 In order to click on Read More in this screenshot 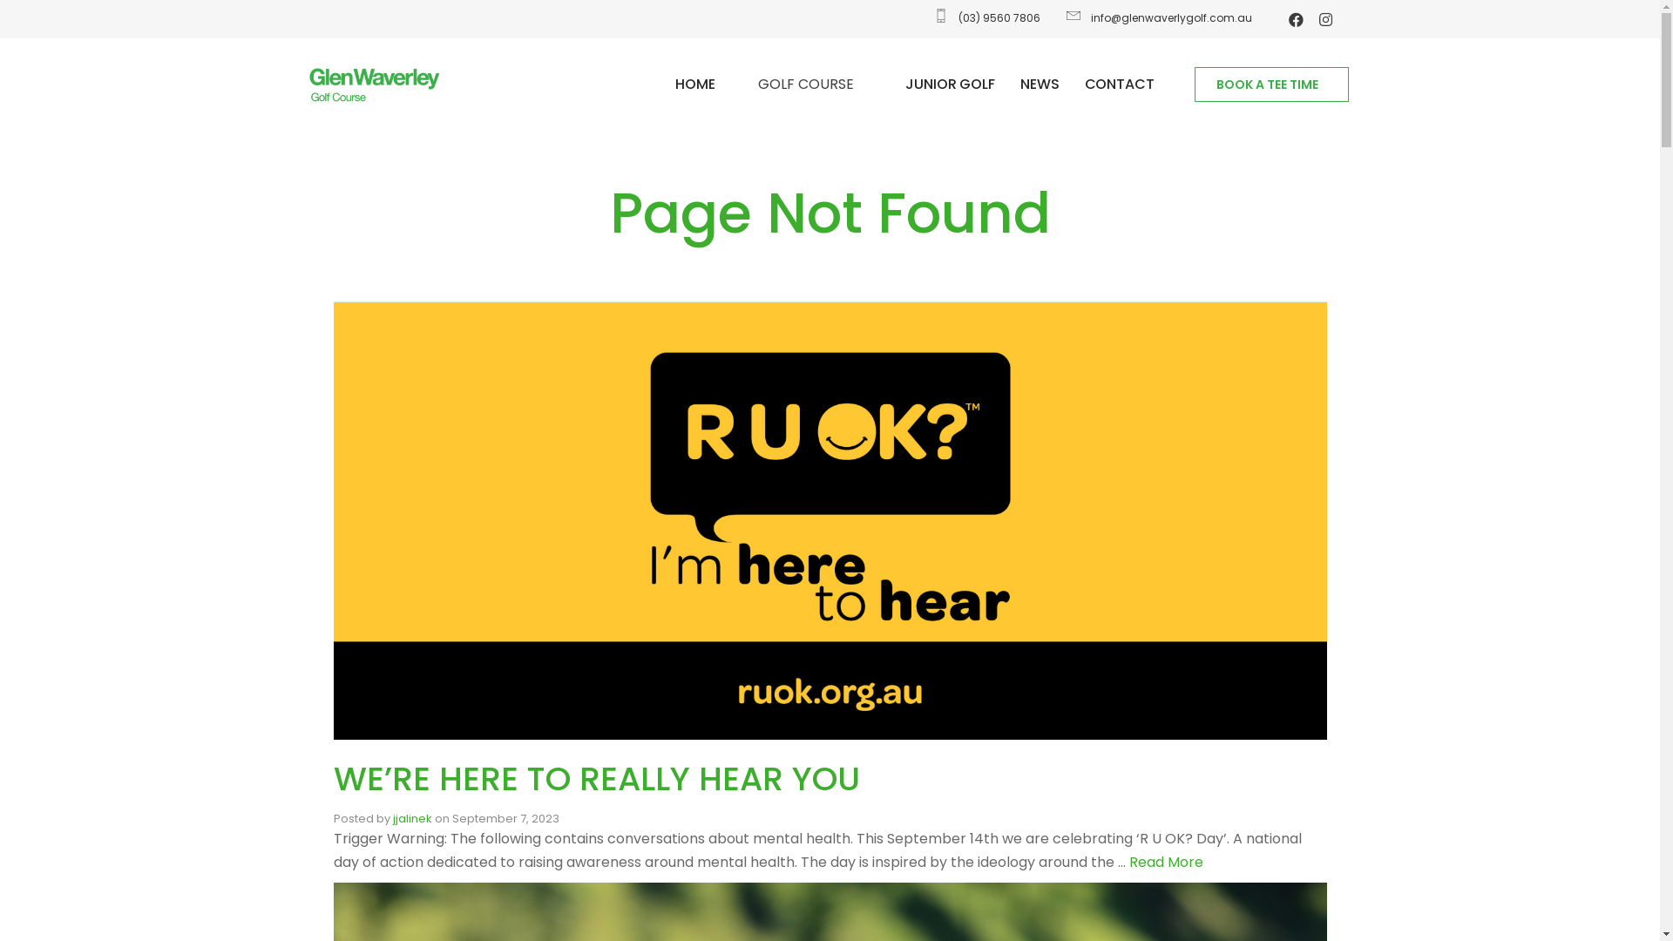, I will do `click(1166, 863)`.